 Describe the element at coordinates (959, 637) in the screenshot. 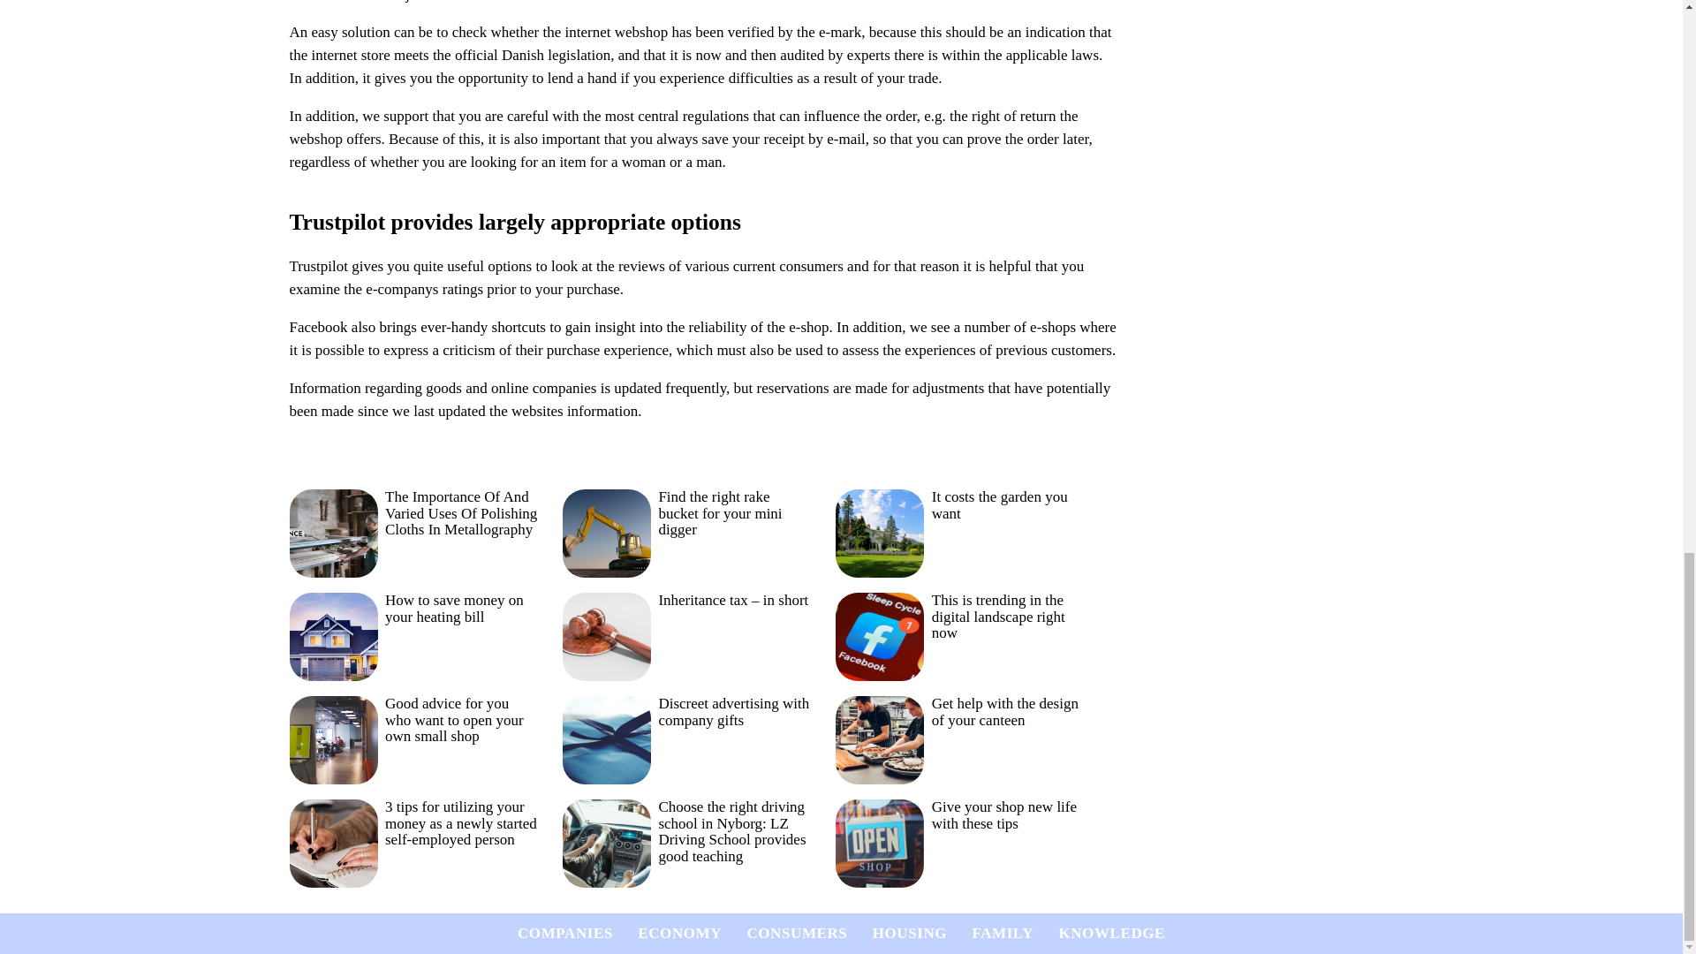

I see `This is trending in the digital landscape right now` at that location.